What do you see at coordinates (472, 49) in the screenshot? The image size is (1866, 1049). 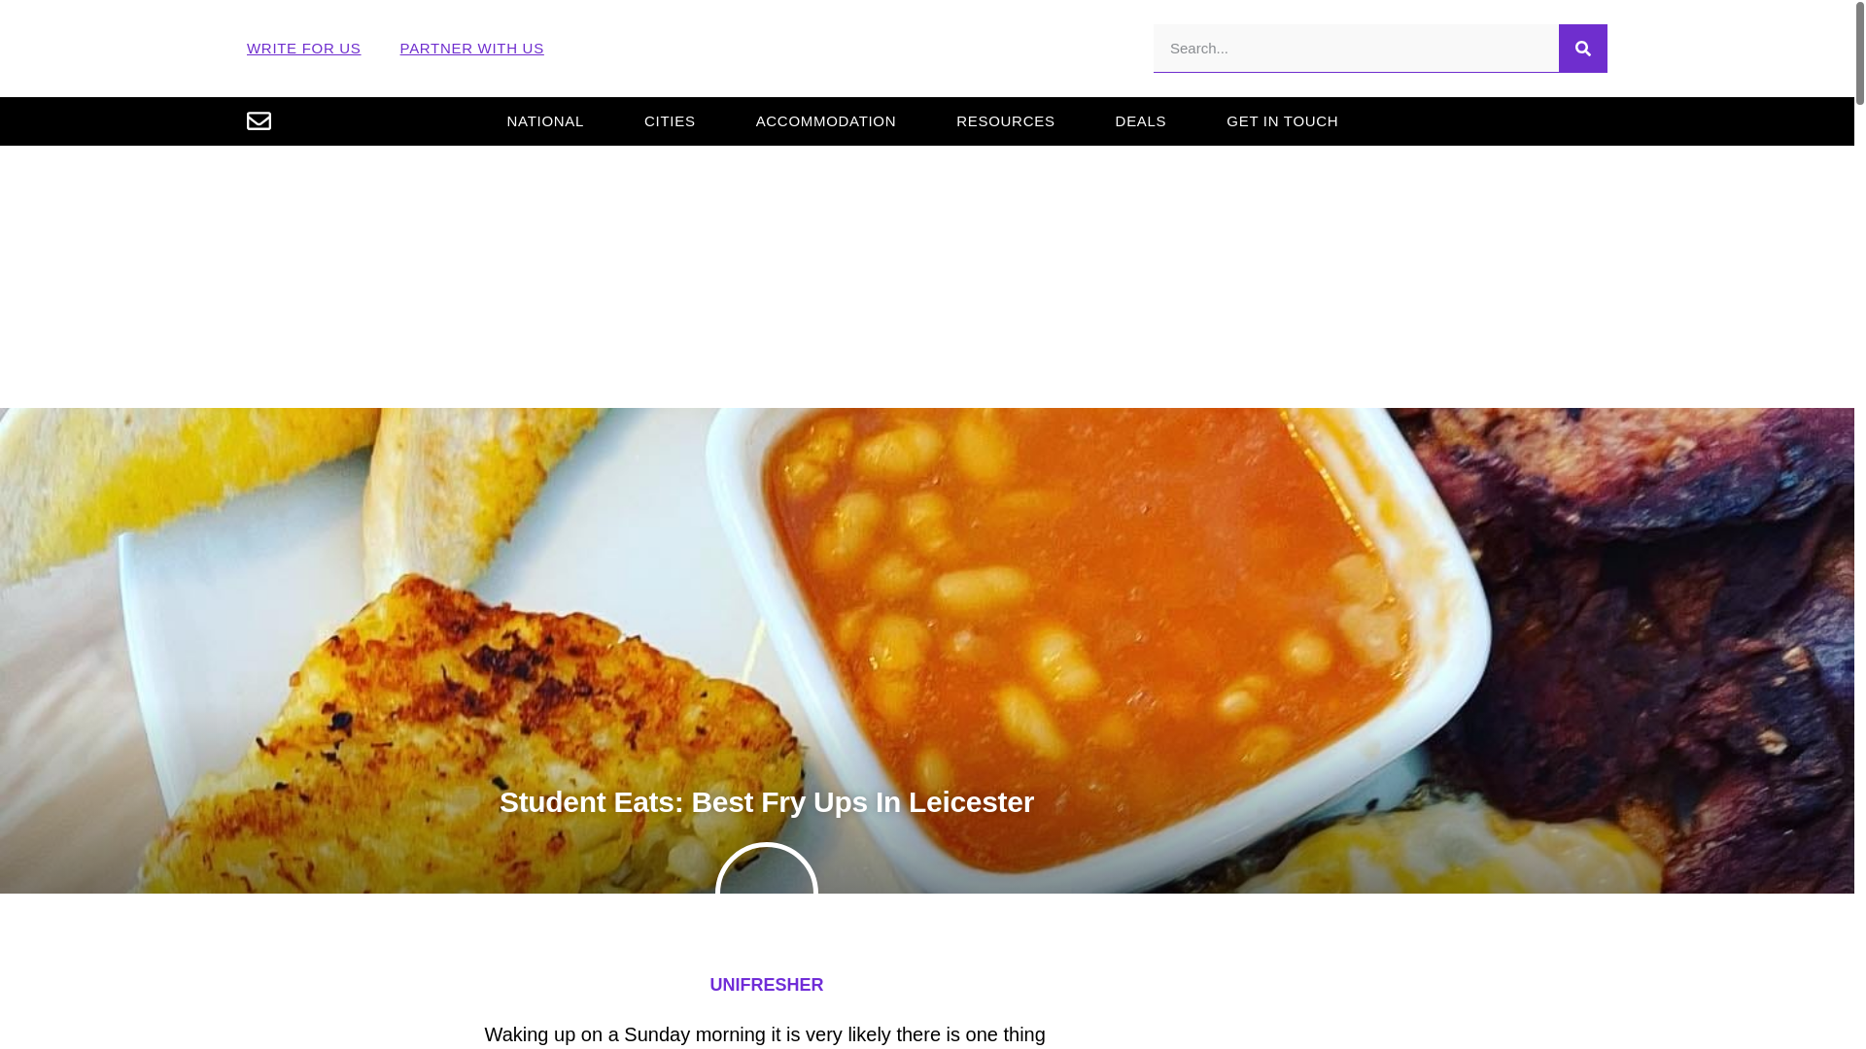 I see `PARTNER WITH US` at bounding box center [472, 49].